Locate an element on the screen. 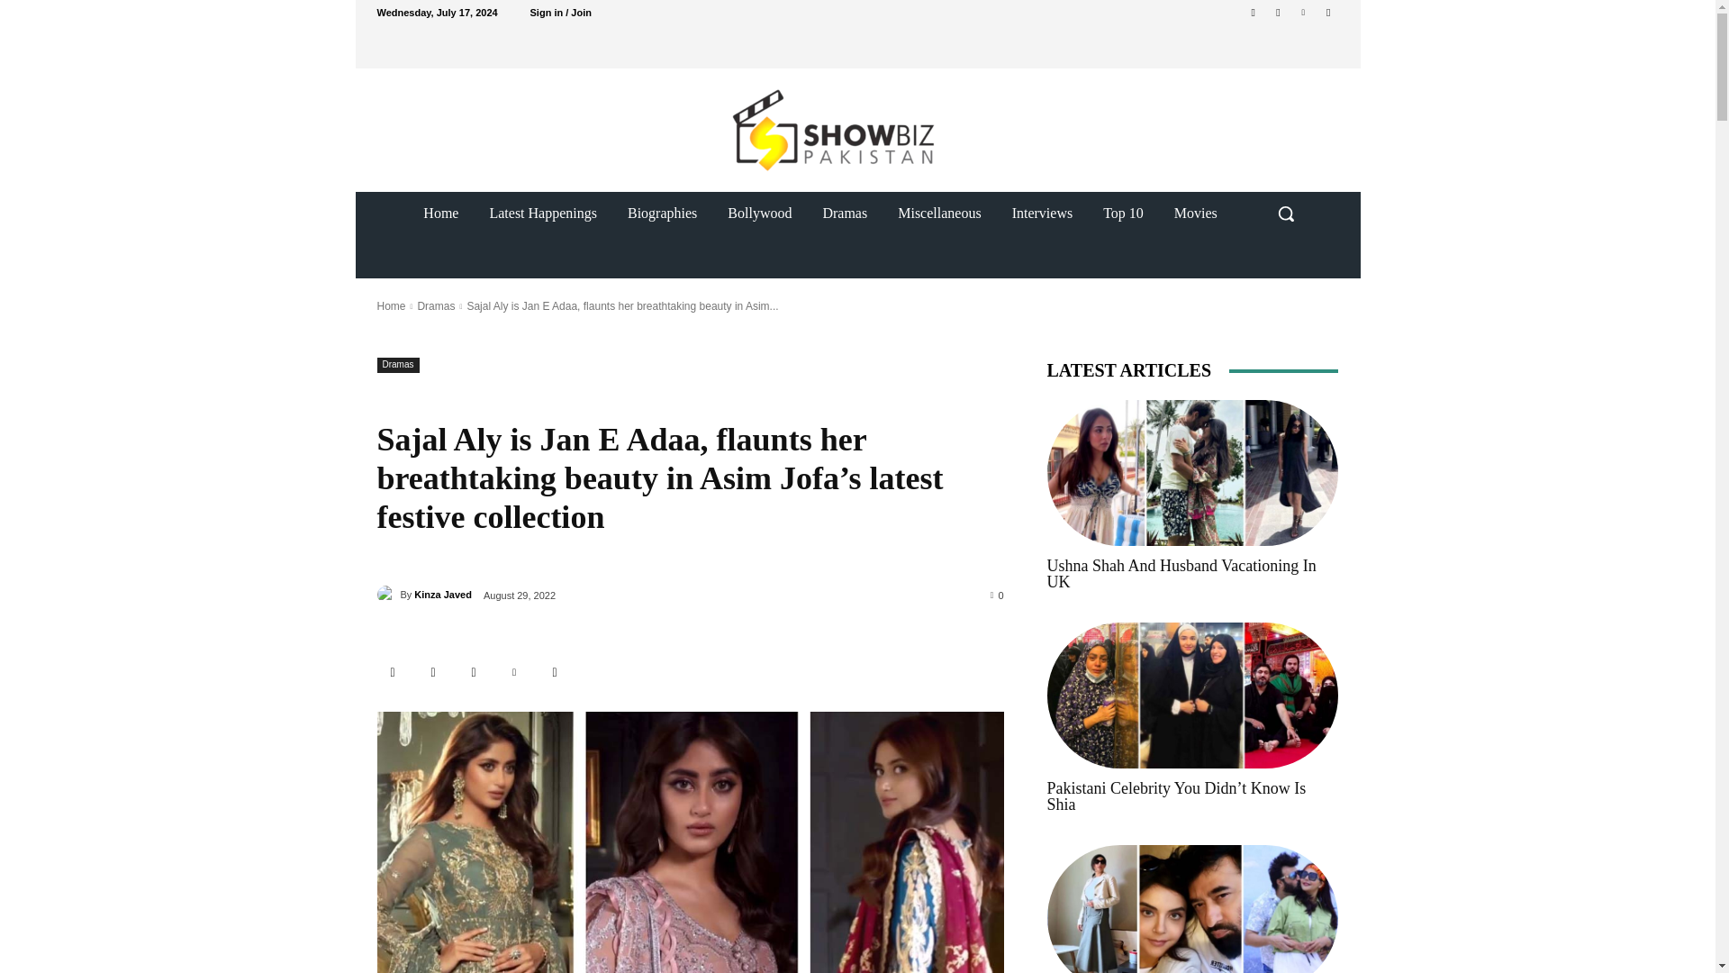  Facebook is located at coordinates (1254, 12).